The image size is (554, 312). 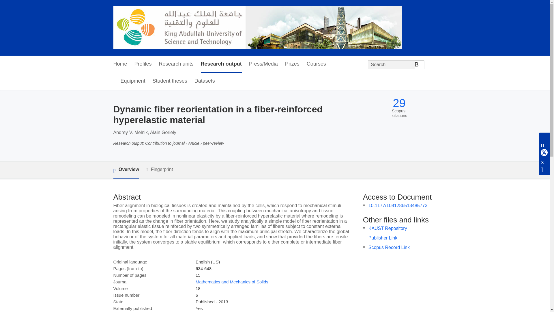 What do you see at coordinates (383, 238) in the screenshot?
I see `Publisher Link` at bounding box center [383, 238].